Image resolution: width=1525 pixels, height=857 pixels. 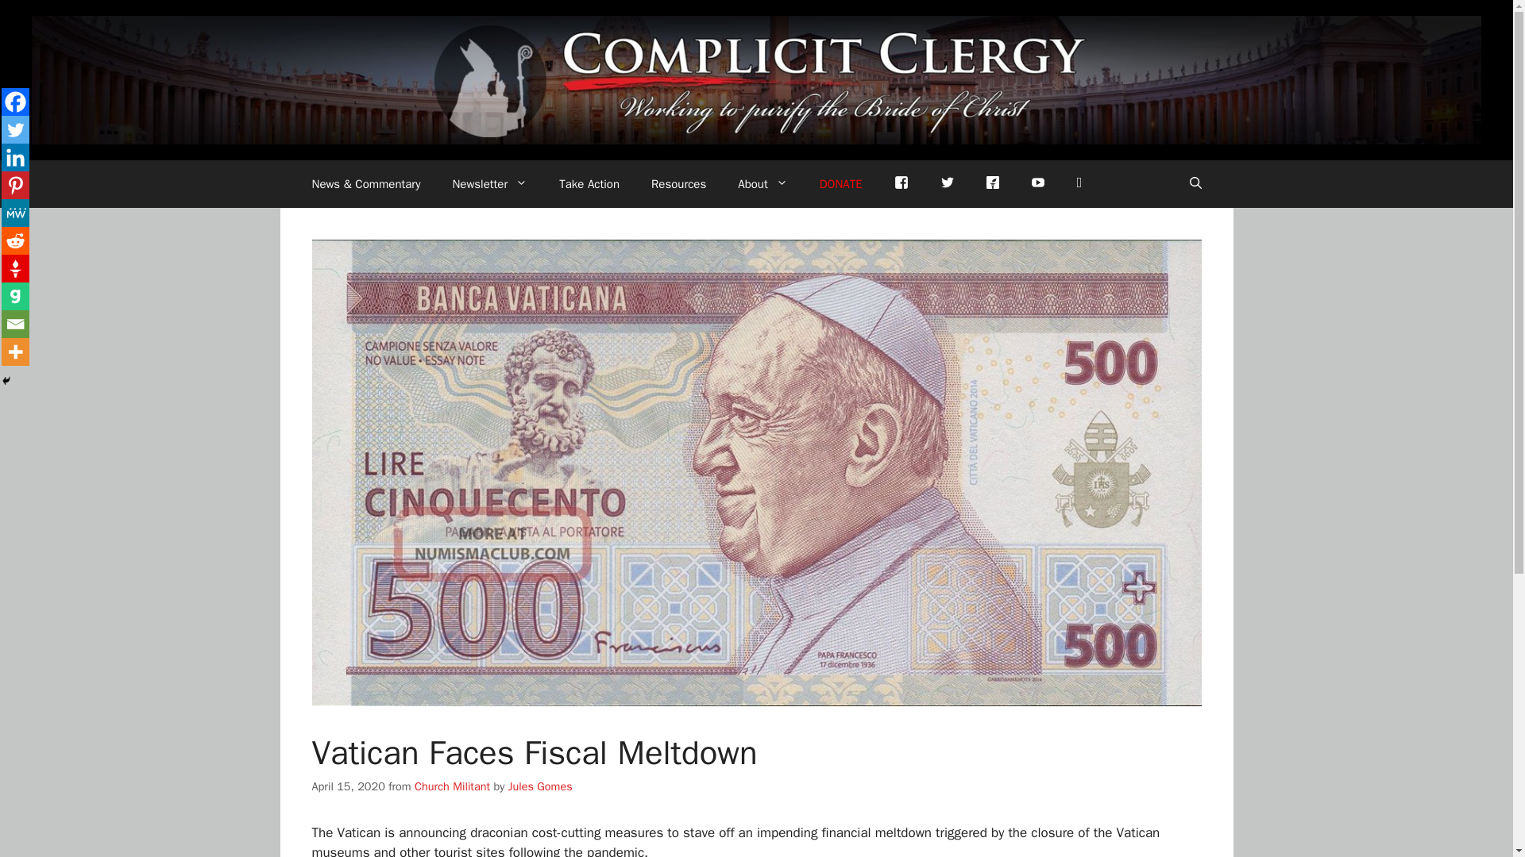 I want to click on Facebook, so click(x=14, y=102).